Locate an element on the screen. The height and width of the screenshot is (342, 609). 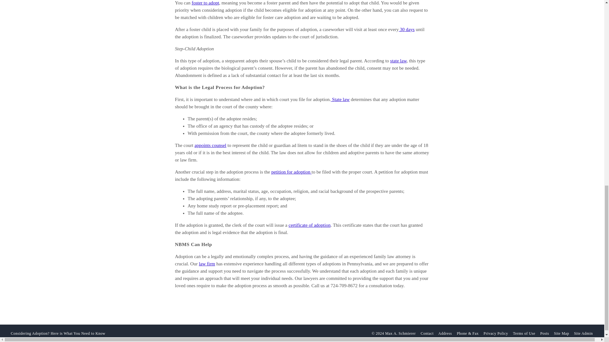
certificate of adoption is located at coordinates (310, 225).